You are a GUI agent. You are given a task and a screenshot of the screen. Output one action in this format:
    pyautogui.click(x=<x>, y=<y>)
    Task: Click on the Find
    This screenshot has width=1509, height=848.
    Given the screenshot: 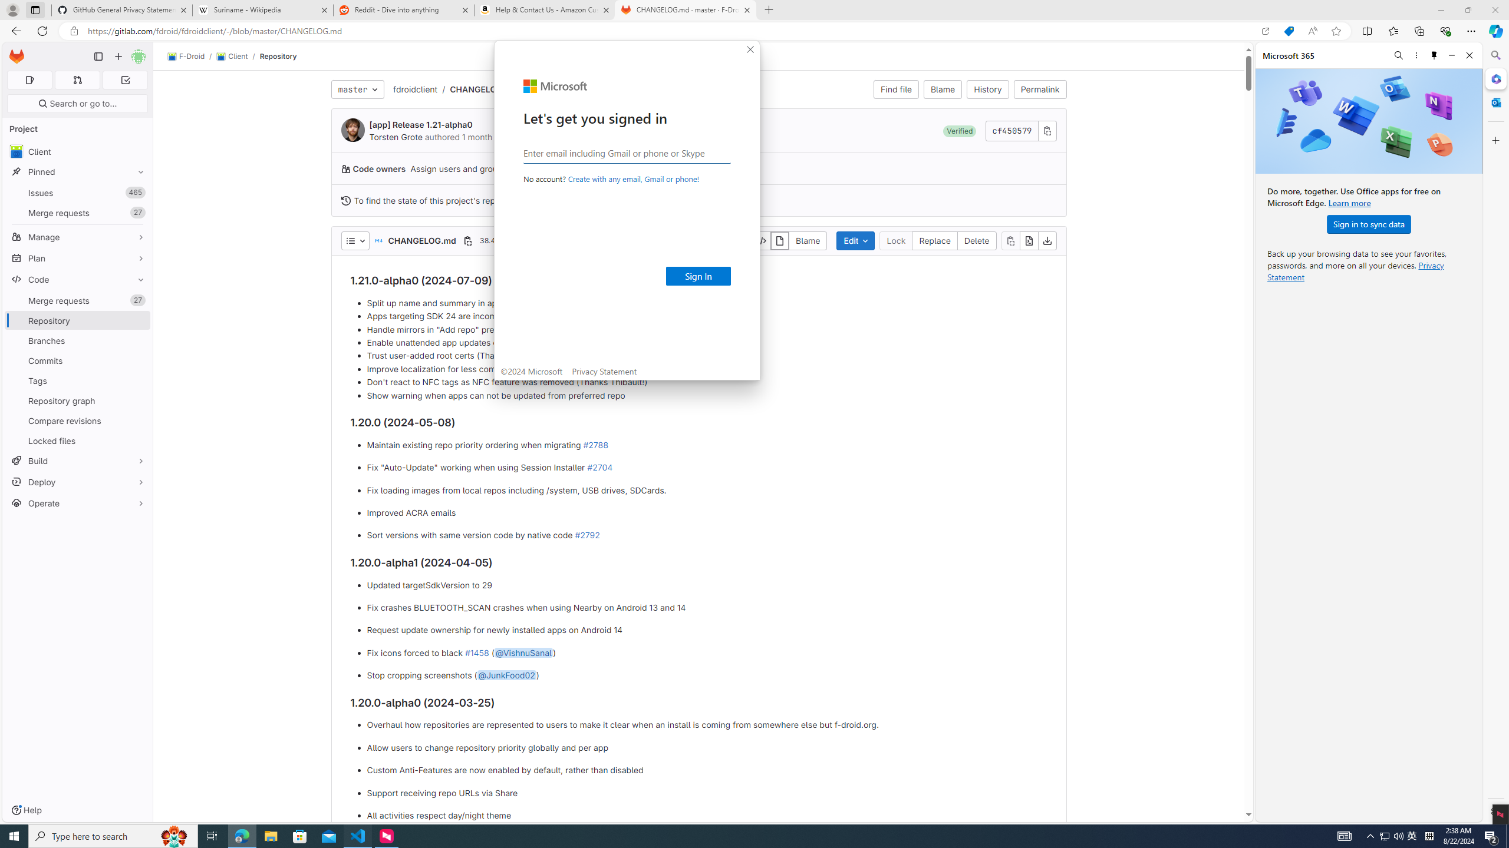 What is the action you would take?
    pyautogui.click(x=1233, y=64)
    